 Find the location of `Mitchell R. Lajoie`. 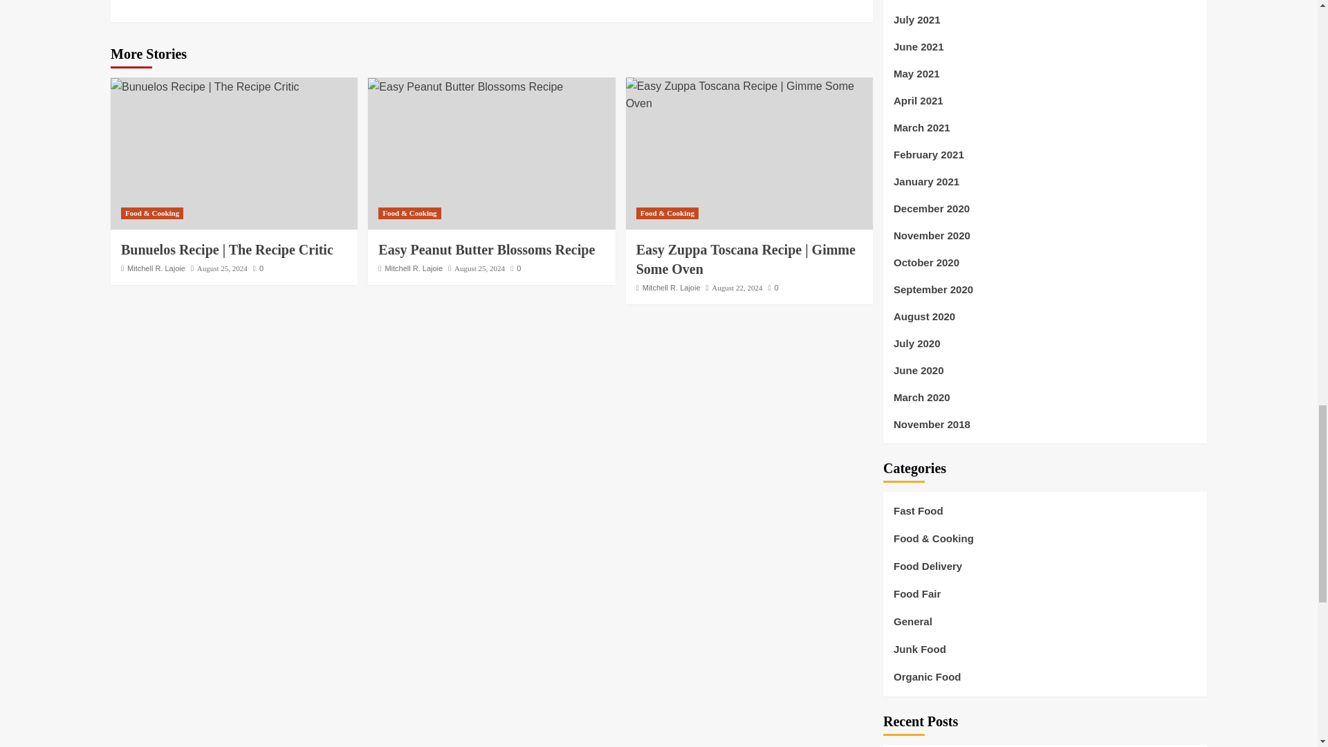

Mitchell R. Lajoie is located at coordinates (156, 268).